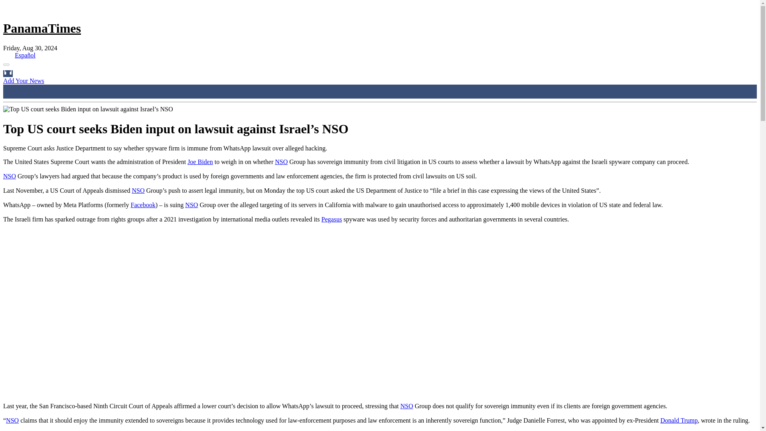  I want to click on Add Your News, so click(24, 81).